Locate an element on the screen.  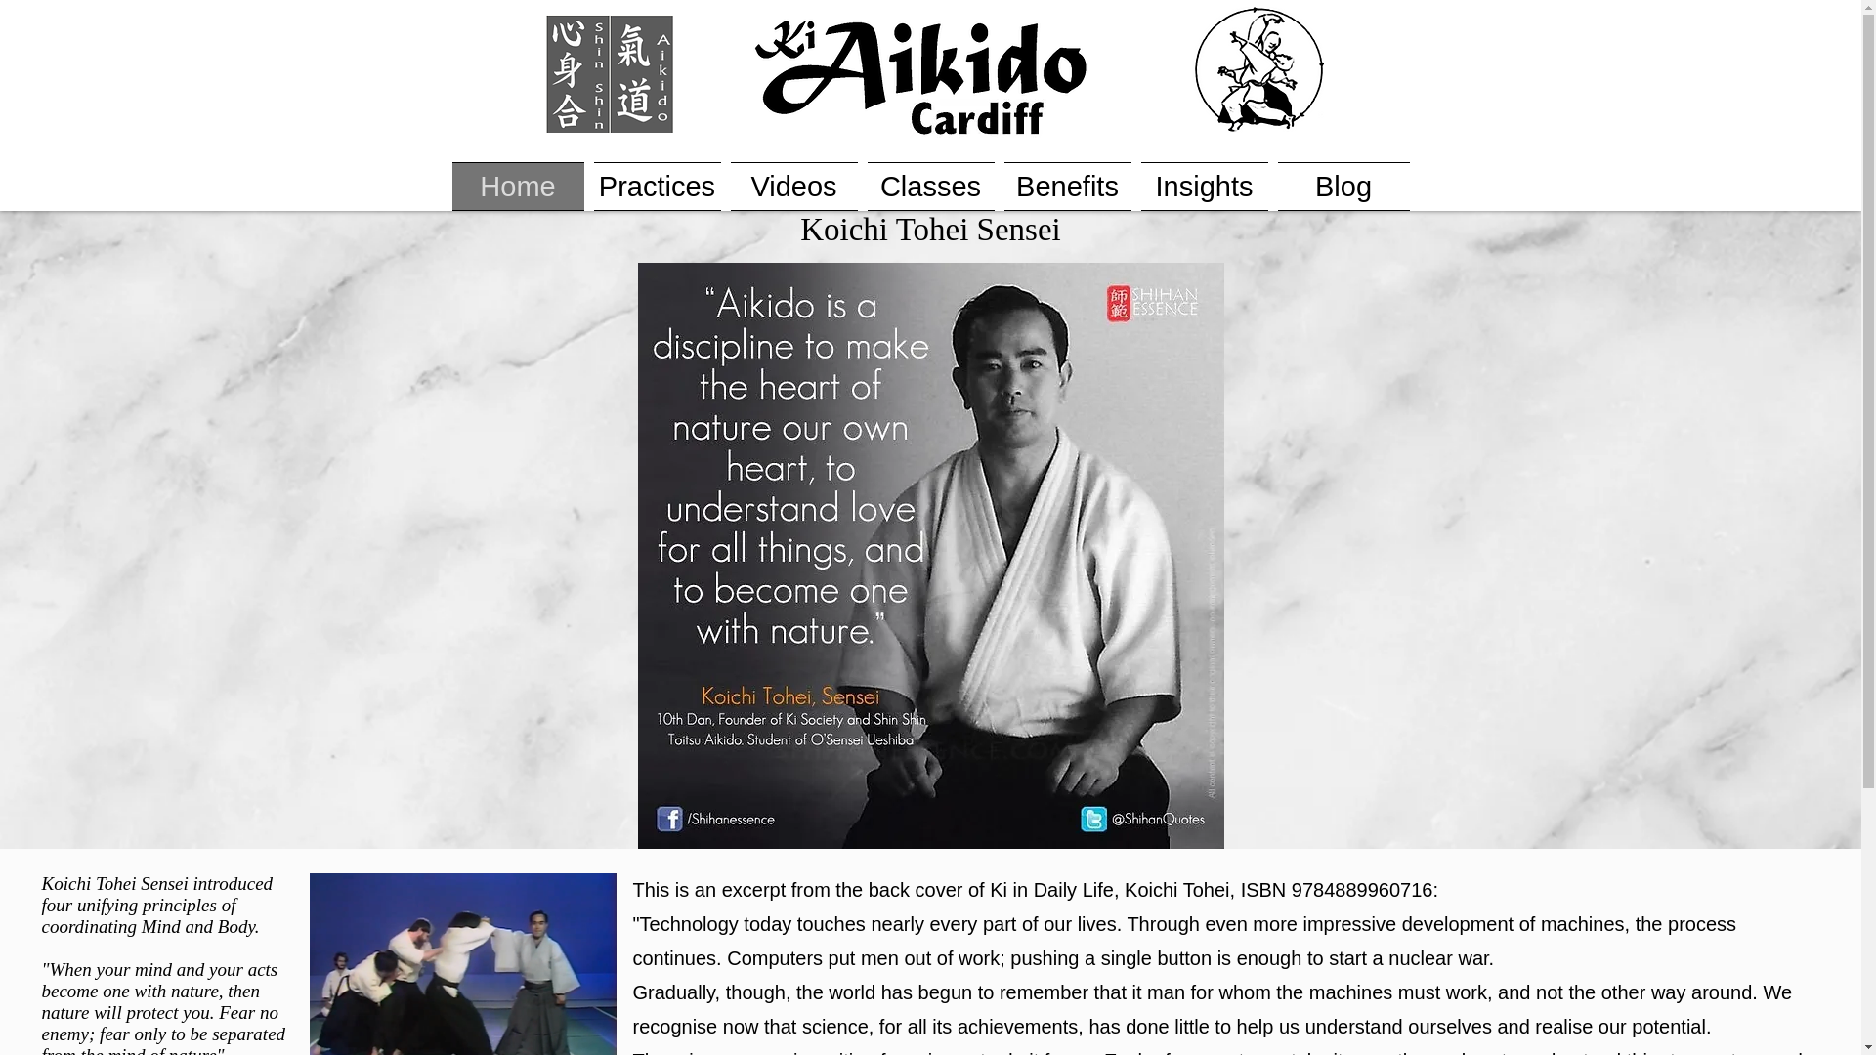
Videos is located at coordinates (792, 187).